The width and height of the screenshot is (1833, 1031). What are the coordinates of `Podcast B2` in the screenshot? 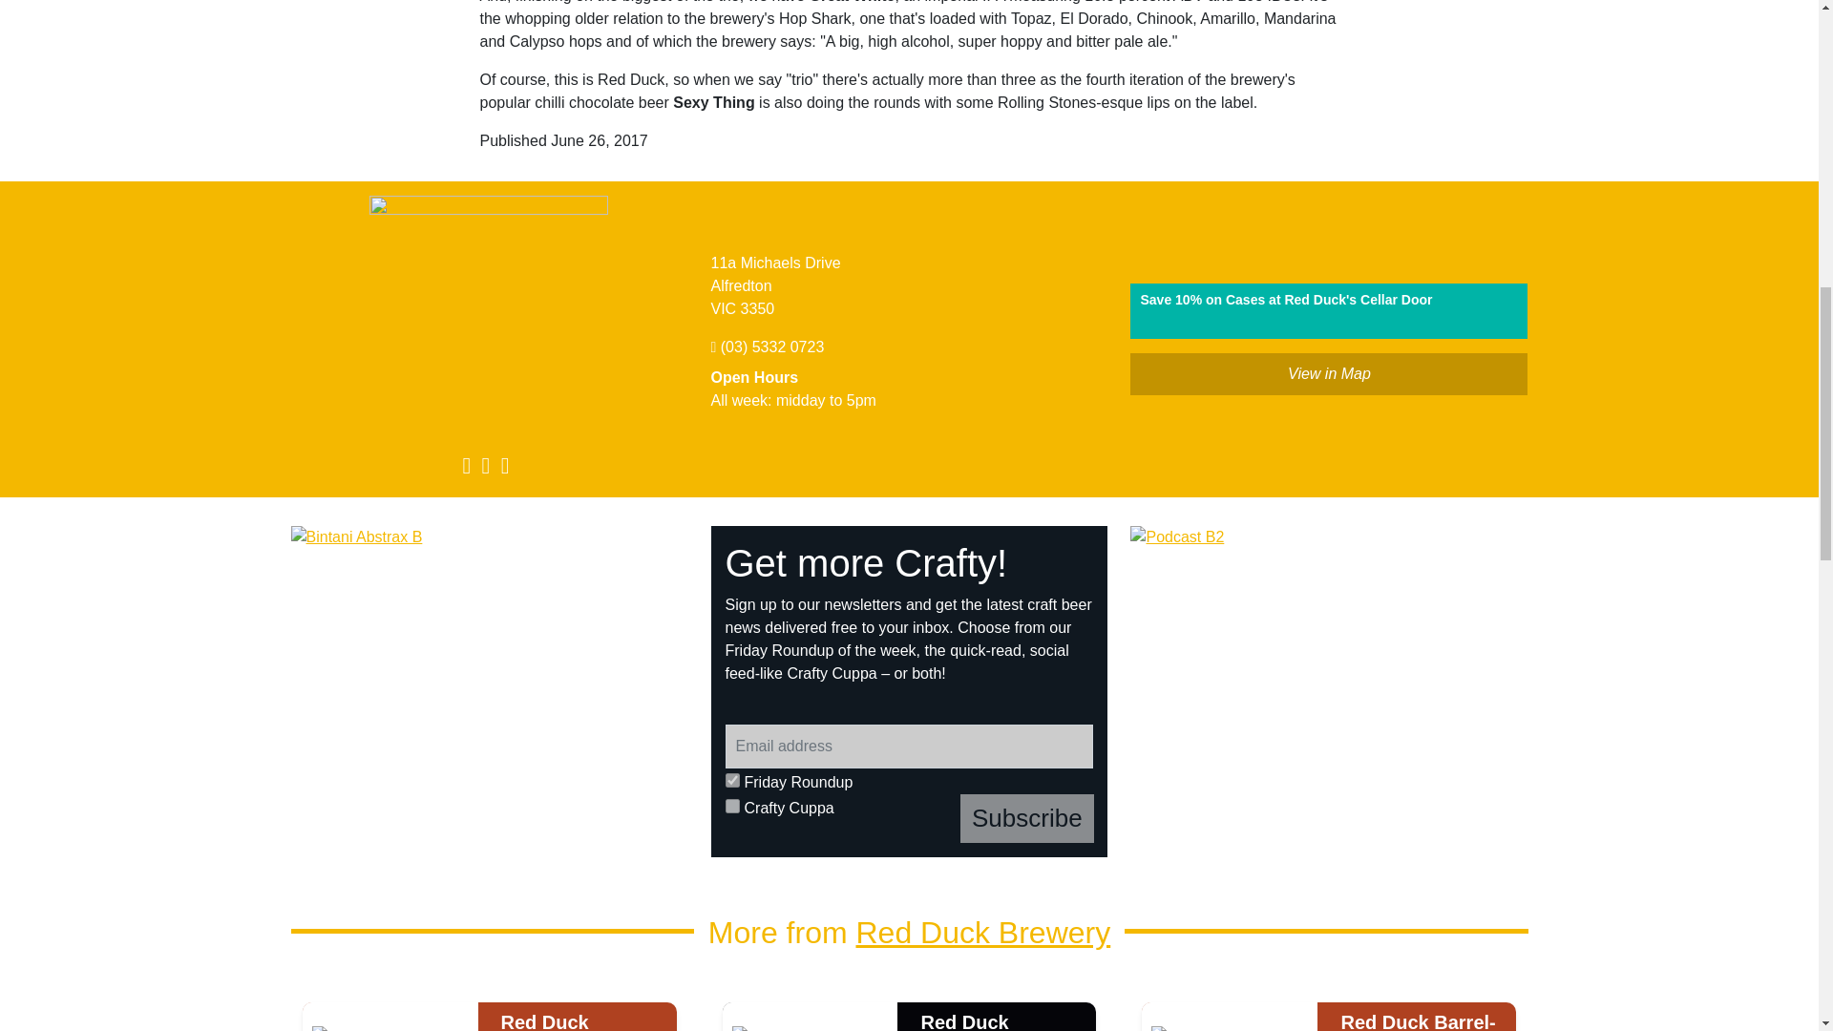 It's located at (1329, 691).